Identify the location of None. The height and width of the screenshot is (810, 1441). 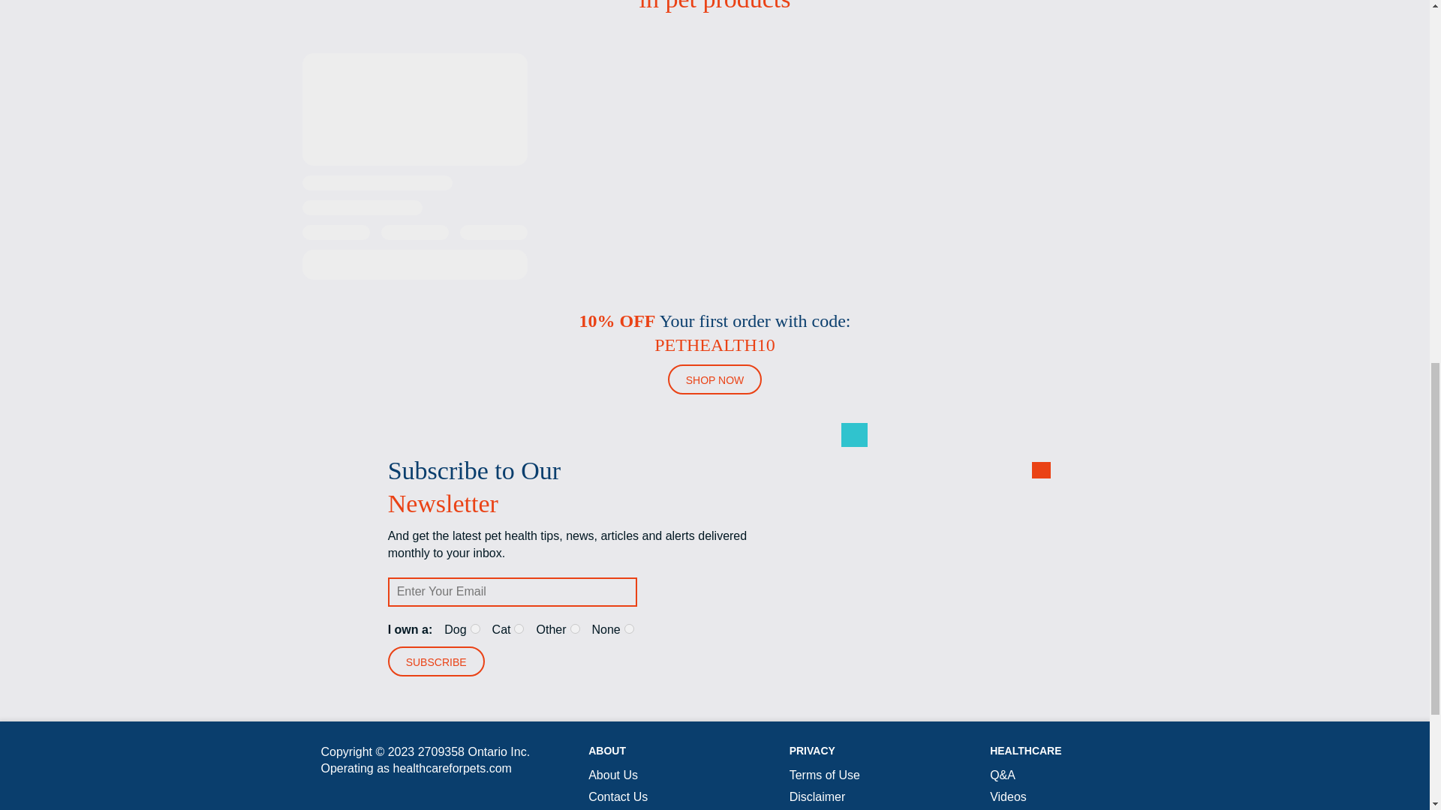
(629, 628).